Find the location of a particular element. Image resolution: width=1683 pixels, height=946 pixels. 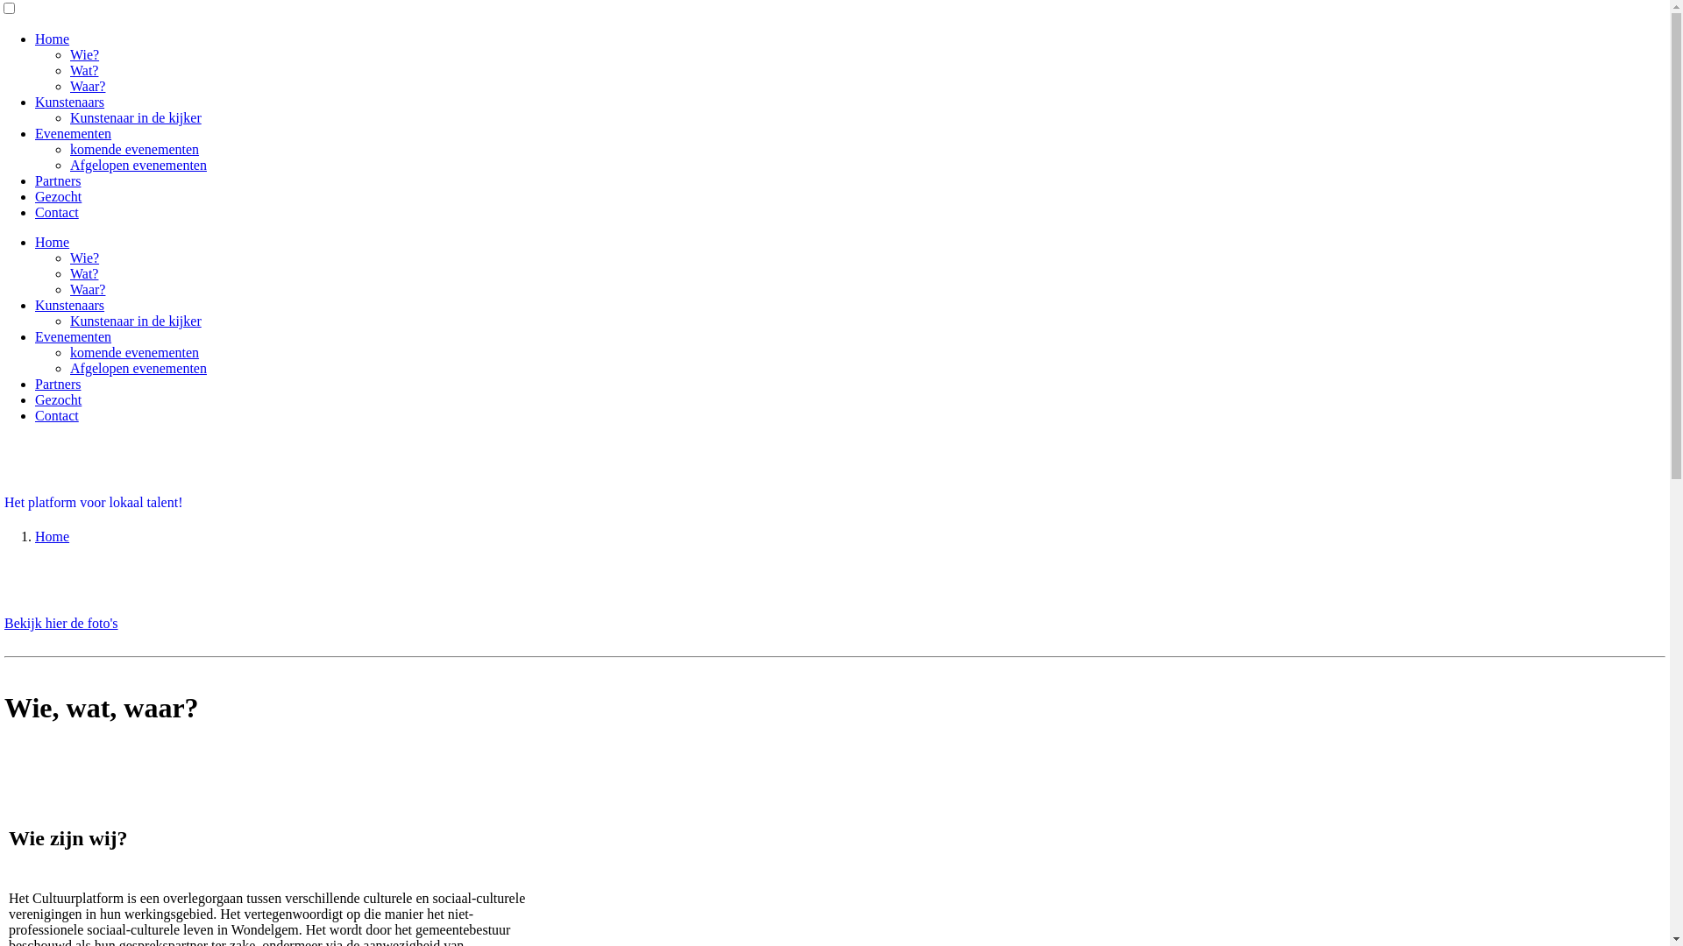

Wat? is located at coordinates (84, 273).